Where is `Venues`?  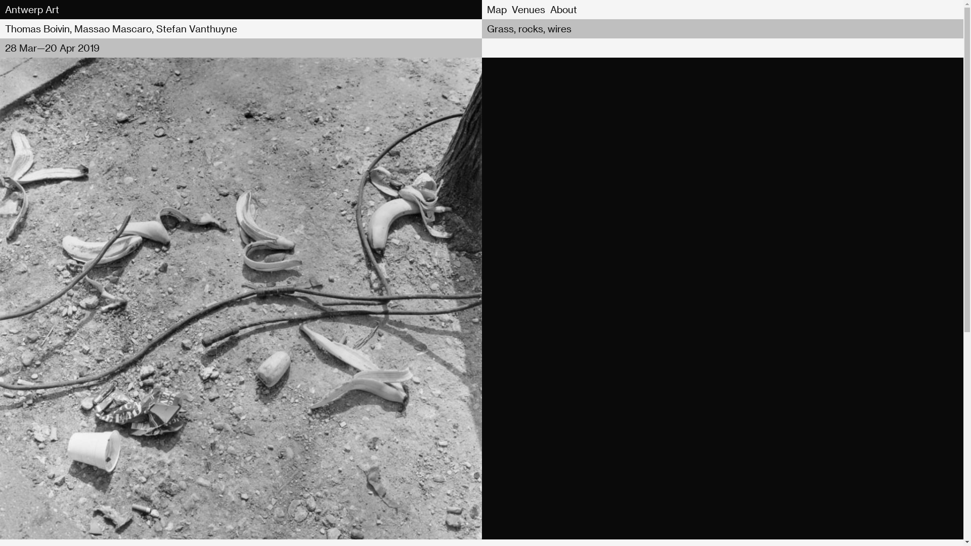 Venues is located at coordinates (528, 10).